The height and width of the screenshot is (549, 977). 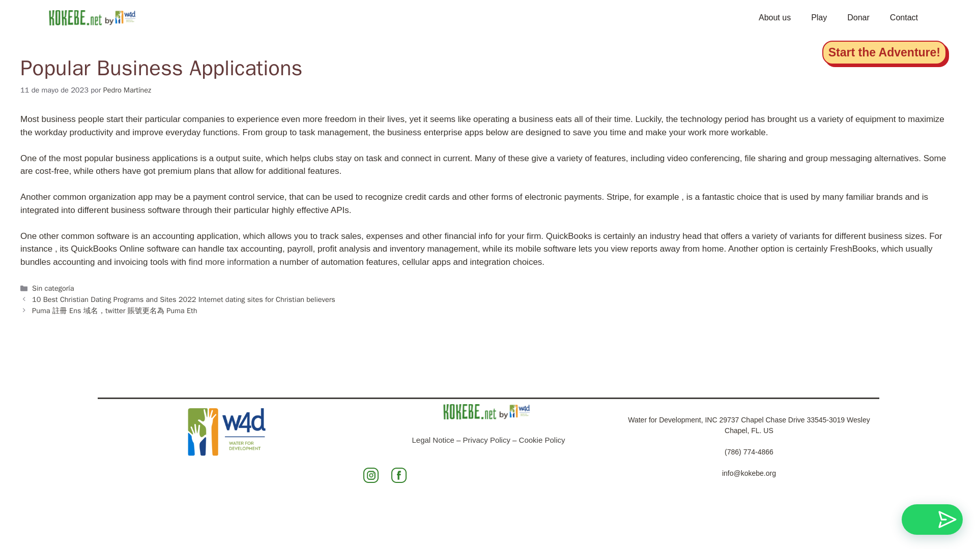 What do you see at coordinates (858, 17) in the screenshot?
I see `Donar` at bounding box center [858, 17].